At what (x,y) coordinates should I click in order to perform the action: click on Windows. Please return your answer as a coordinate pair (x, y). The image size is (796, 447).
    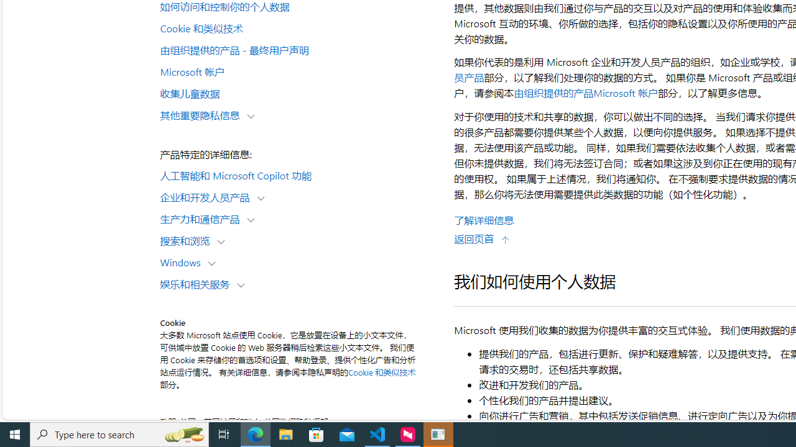
    Looking at the image, I should click on (183, 262).